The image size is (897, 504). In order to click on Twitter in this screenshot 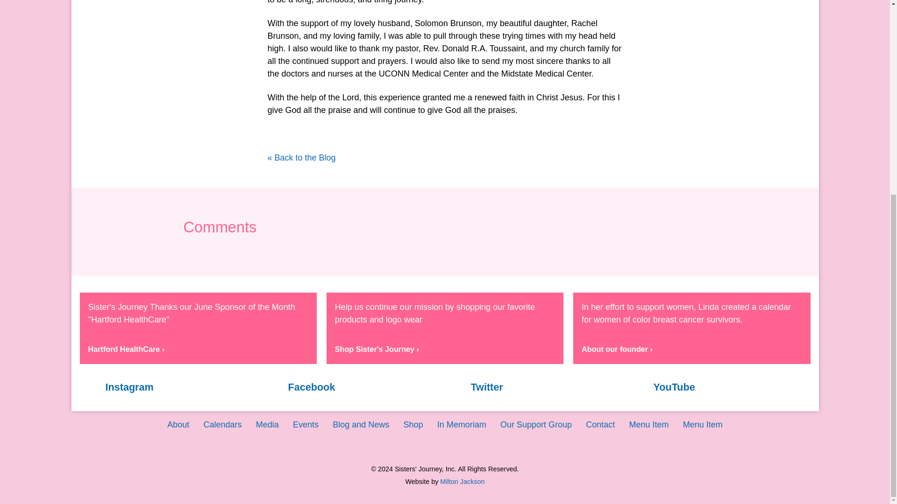, I will do `click(536, 387)`.